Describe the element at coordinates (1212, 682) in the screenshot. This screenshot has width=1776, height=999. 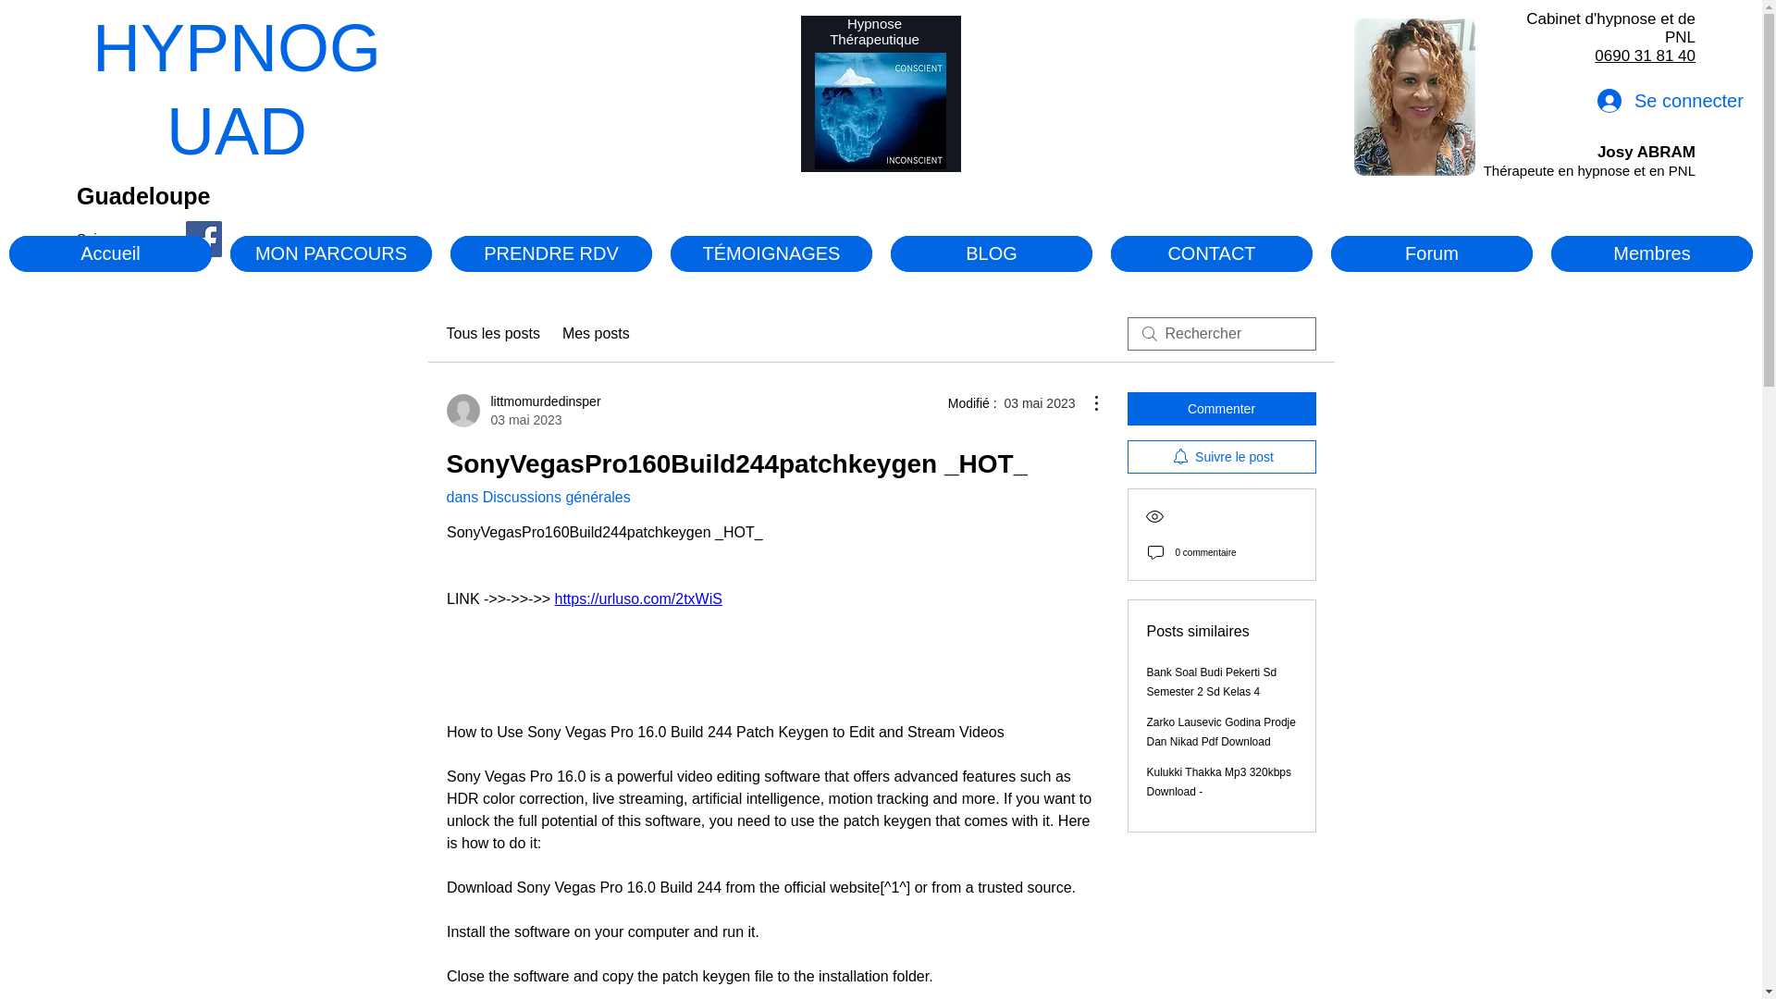
I see `Bank Soal Budi Pekerti Sd Semester 2 Sd Kelas 4` at that location.